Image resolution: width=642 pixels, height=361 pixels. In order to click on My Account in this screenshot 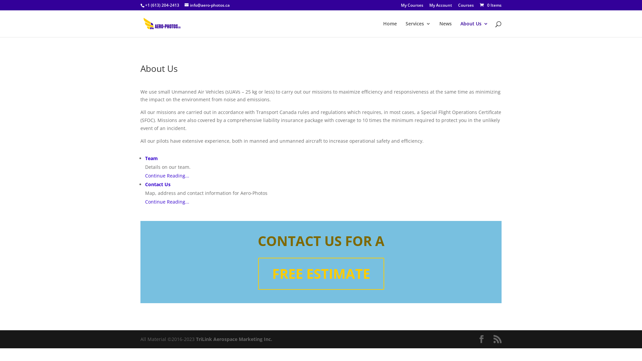, I will do `click(441, 7)`.